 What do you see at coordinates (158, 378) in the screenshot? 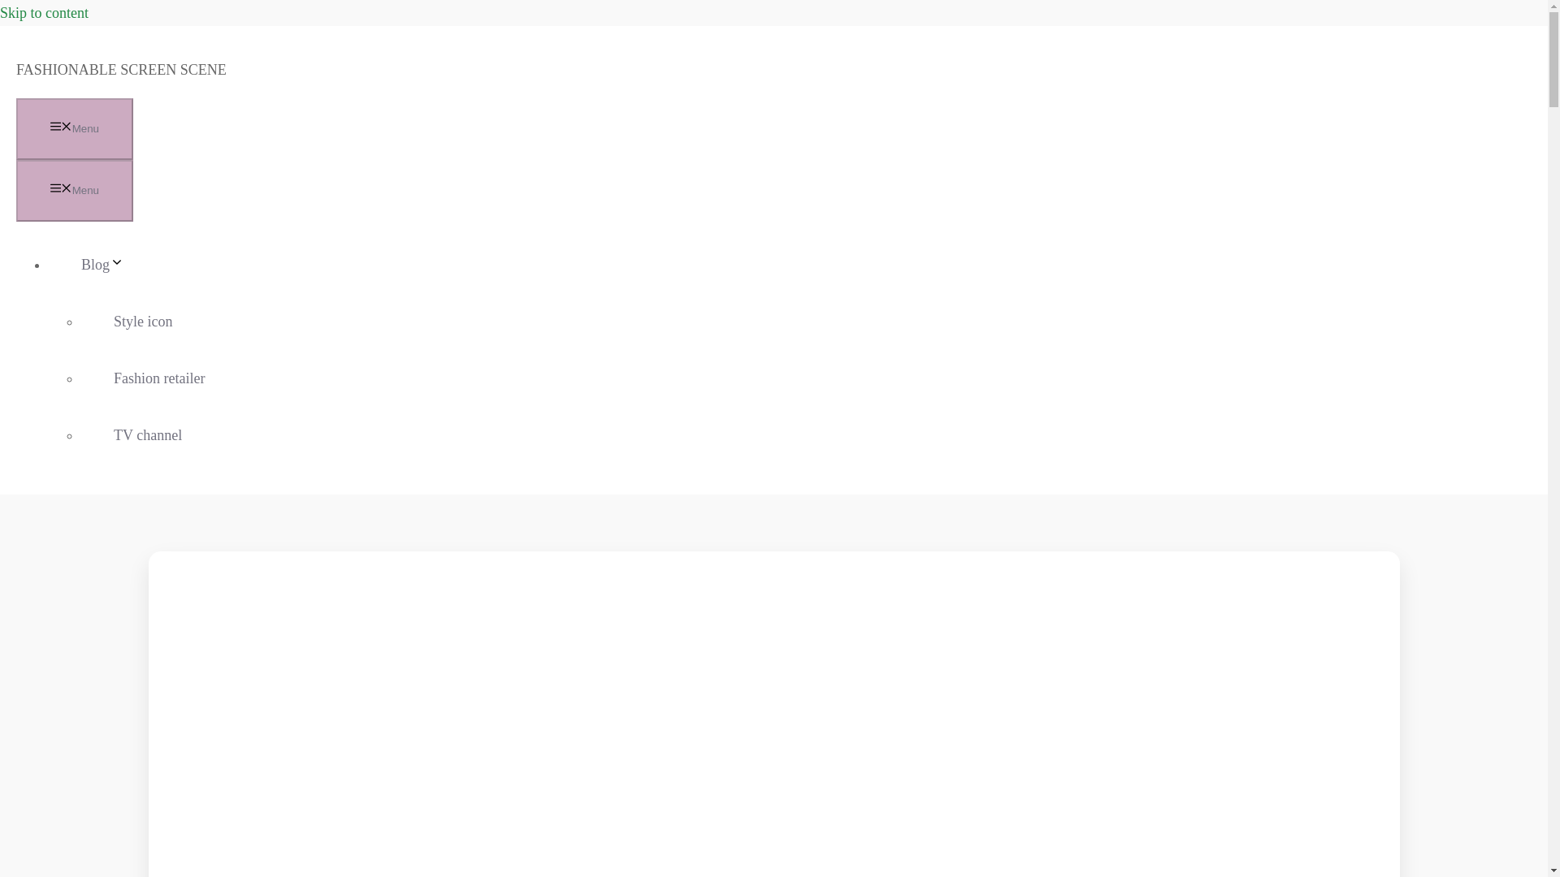
I see `Fashion retailer` at bounding box center [158, 378].